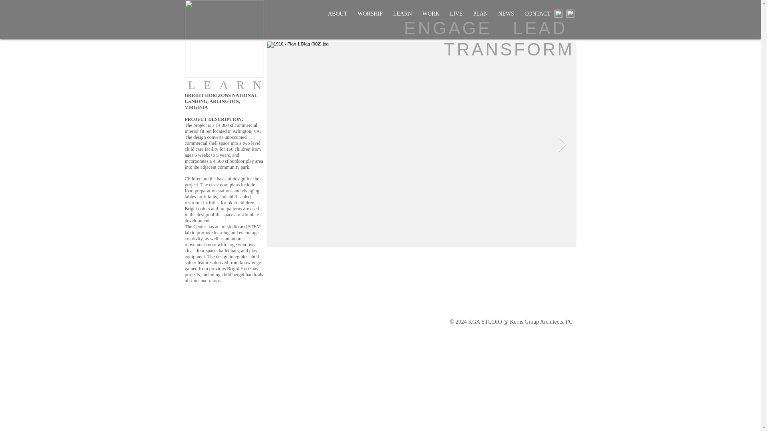 The height and width of the screenshot is (431, 767). Describe the element at coordinates (431, 14) in the screenshot. I see `WORK` at that location.